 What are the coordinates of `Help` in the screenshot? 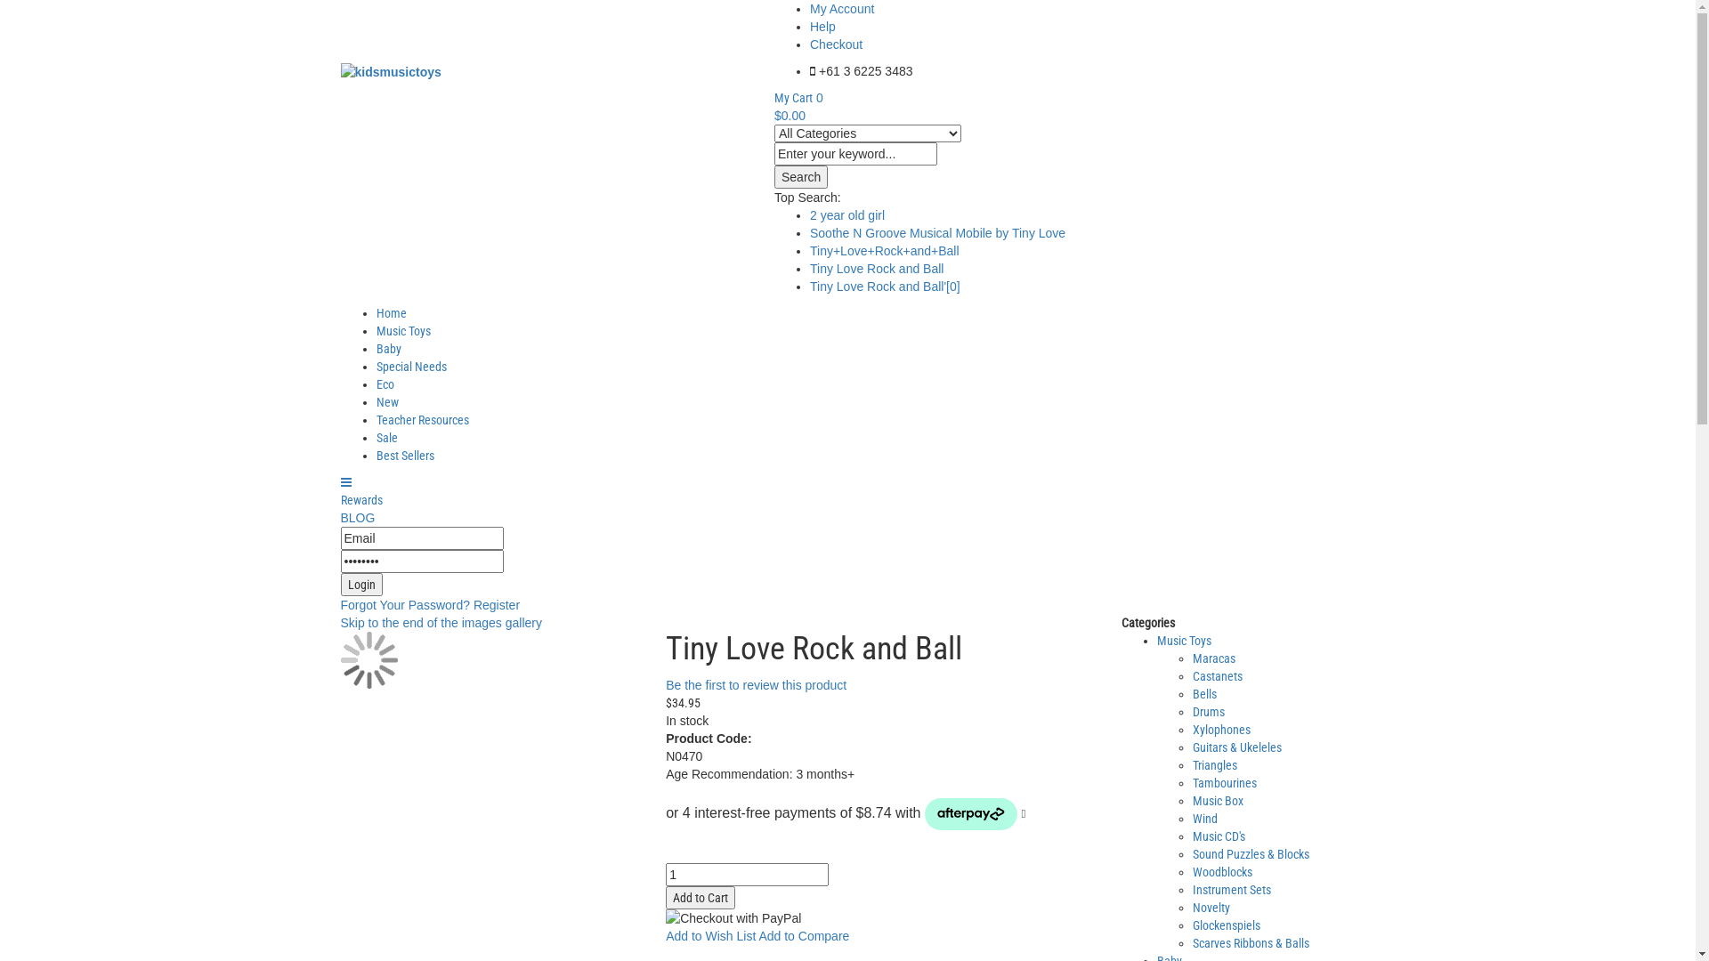 It's located at (822, 27).